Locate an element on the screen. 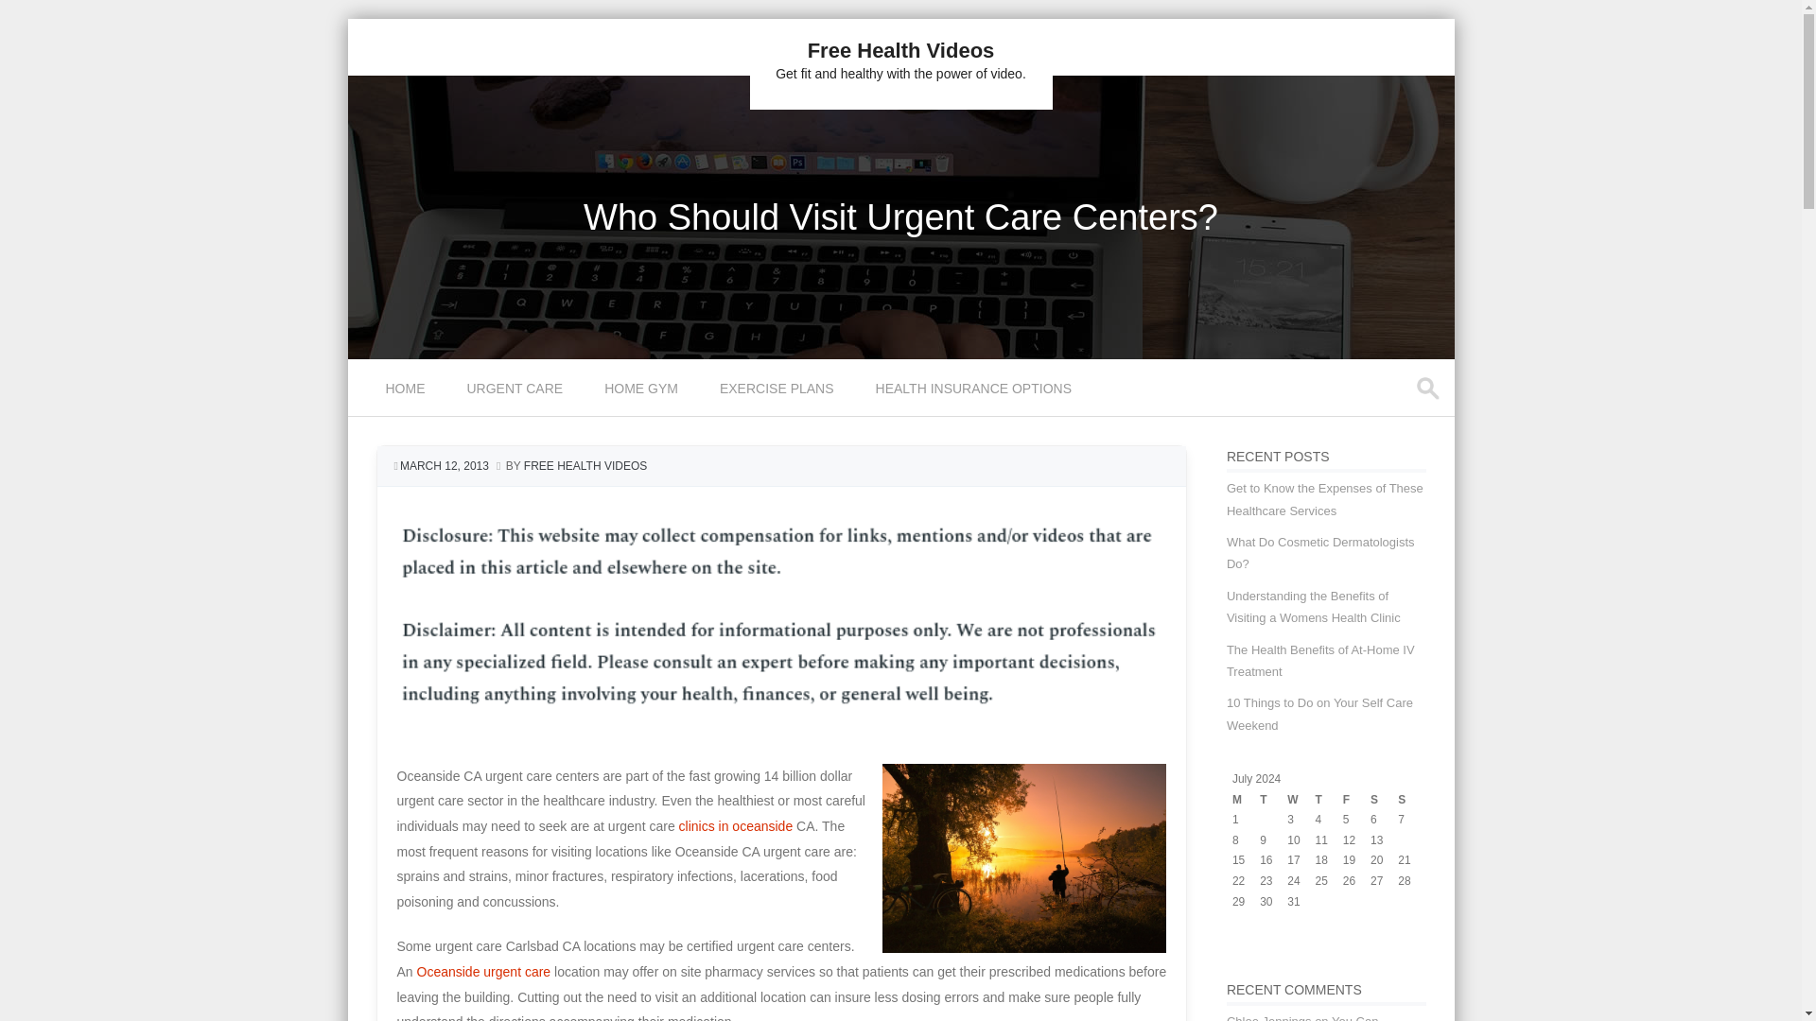 The width and height of the screenshot is (1816, 1021). FREE HEALTH VIDEOS is located at coordinates (585, 466).